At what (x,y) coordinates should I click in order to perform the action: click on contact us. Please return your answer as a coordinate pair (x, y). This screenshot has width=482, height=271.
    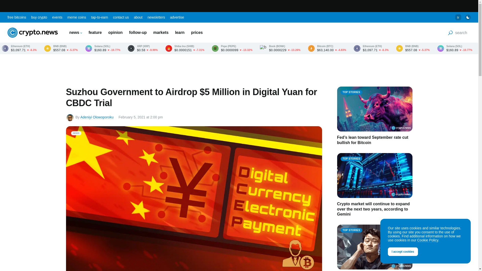
    Looking at the image, I should click on (120, 17).